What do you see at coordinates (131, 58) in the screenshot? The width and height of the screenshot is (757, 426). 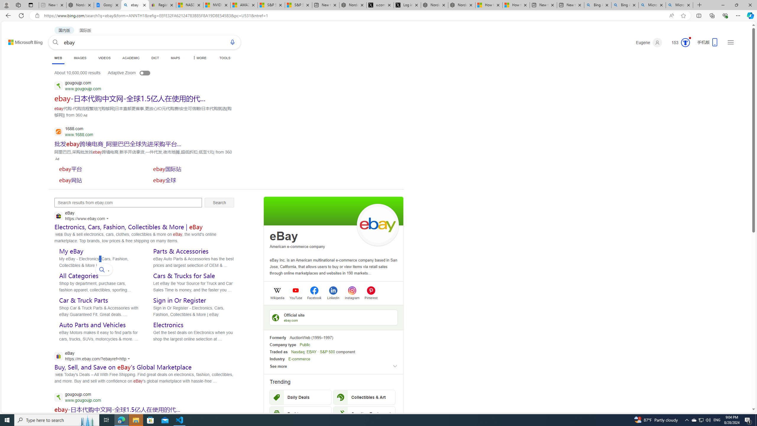 I see `ACADEMIC` at bounding box center [131, 58].